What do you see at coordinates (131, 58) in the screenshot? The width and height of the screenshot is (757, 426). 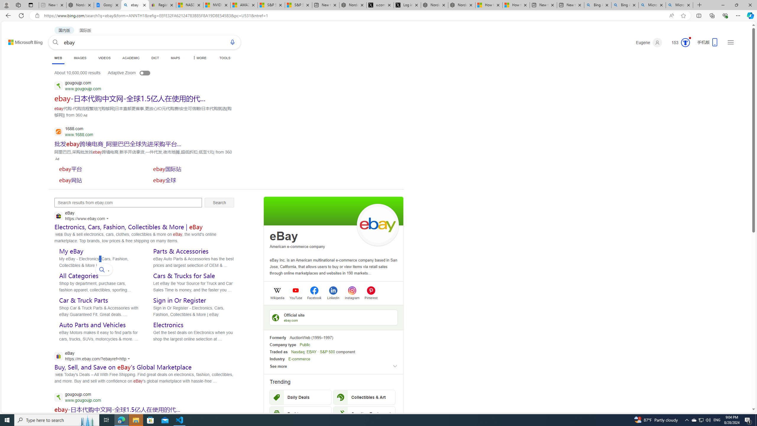 I see `ACADEMIC` at bounding box center [131, 58].